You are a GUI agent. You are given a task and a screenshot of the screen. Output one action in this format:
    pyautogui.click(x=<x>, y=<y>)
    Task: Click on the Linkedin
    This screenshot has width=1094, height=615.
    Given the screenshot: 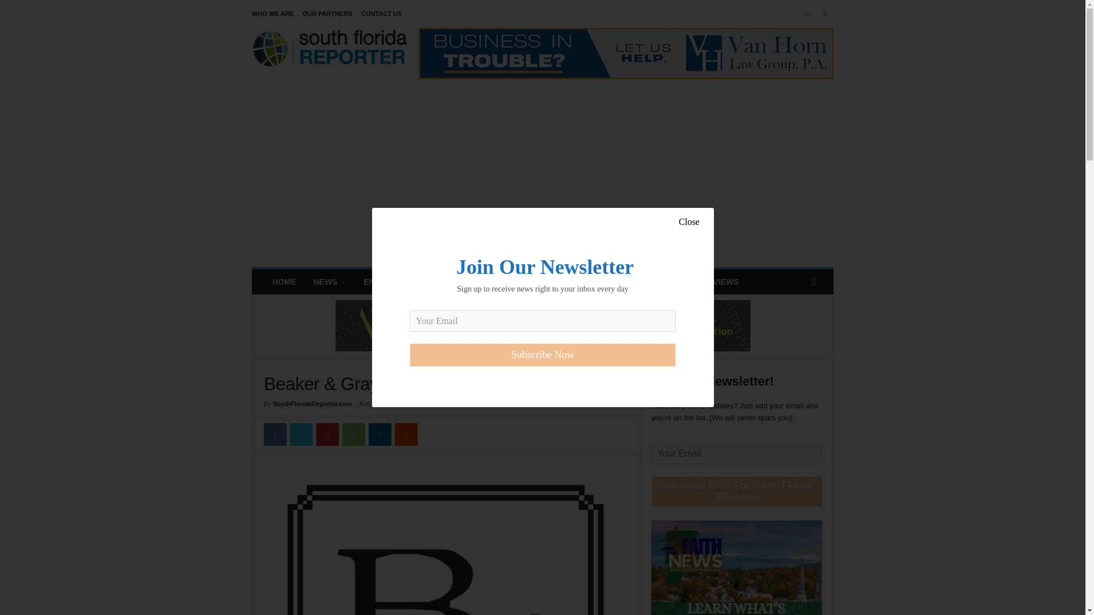 What is the action you would take?
    pyautogui.click(x=380, y=434)
    